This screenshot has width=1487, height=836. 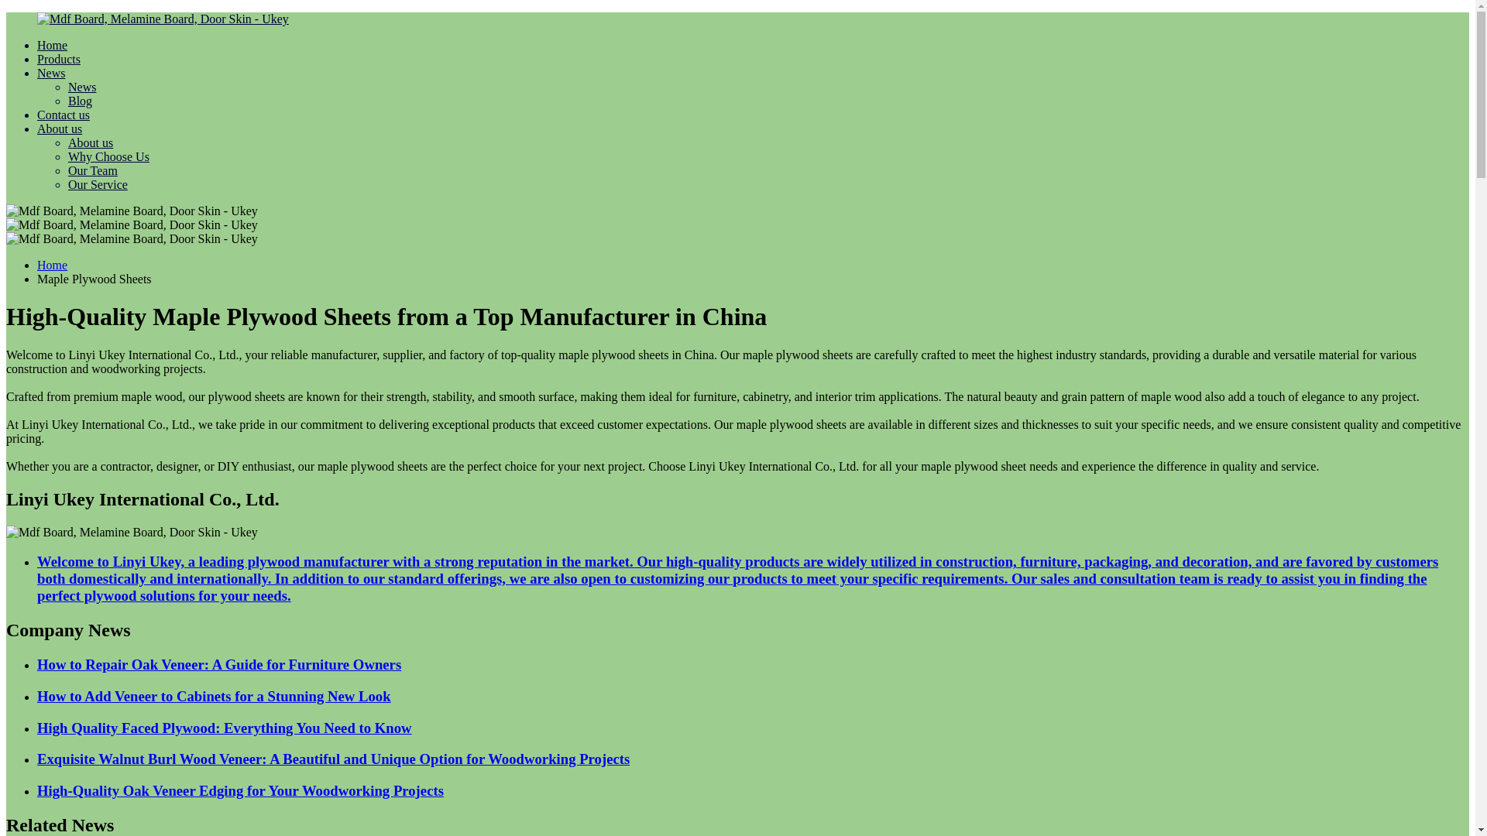 I want to click on About us, so click(x=59, y=128).